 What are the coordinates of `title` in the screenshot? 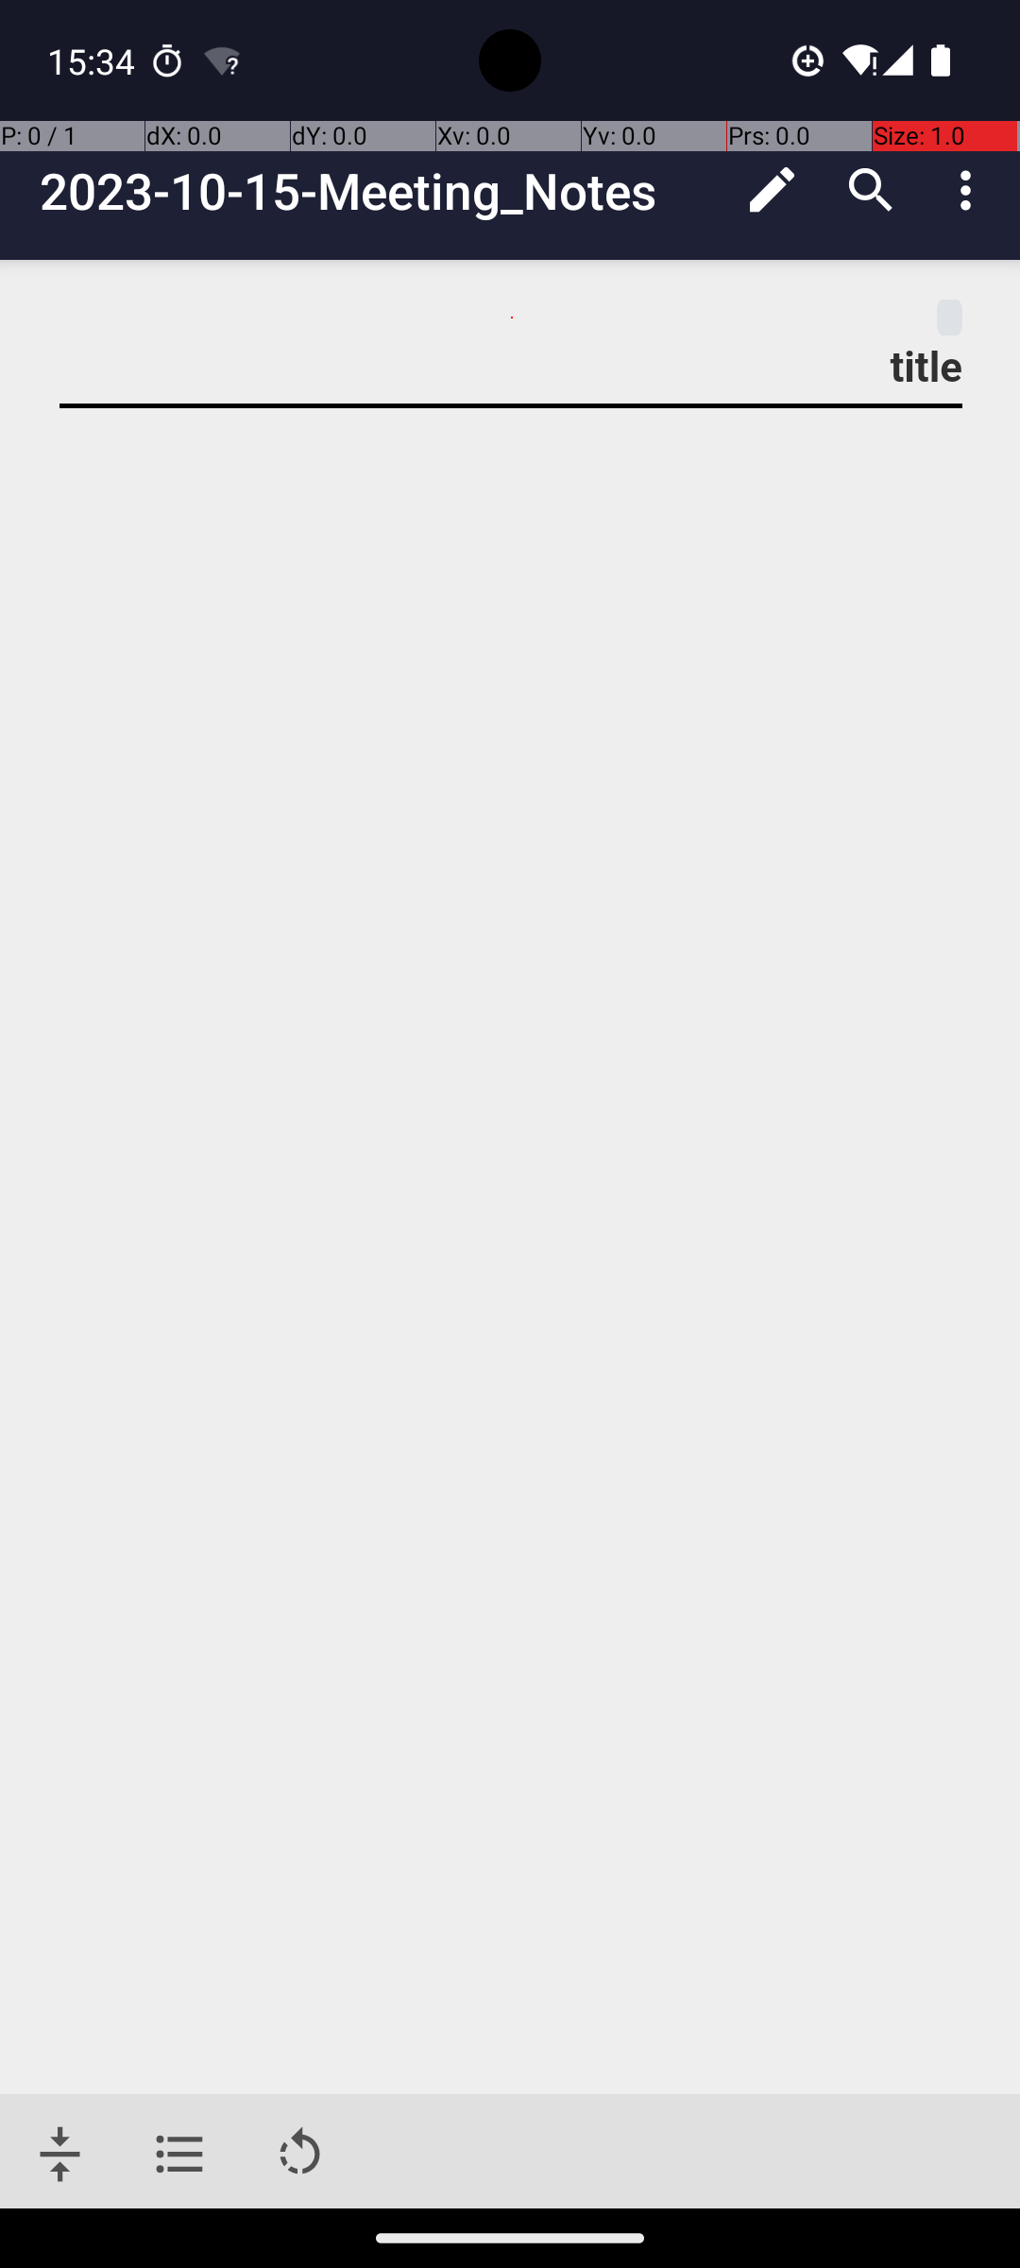 It's located at (512, 367).